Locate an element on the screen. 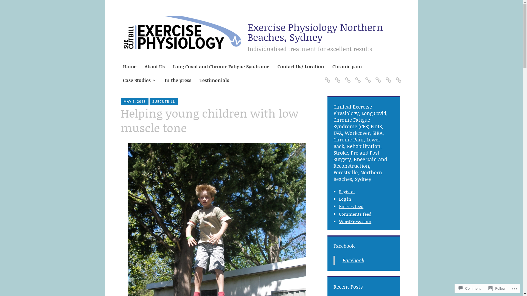 The image size is (527, 296). SUECUTBILL is located at coordinates (164, 101).